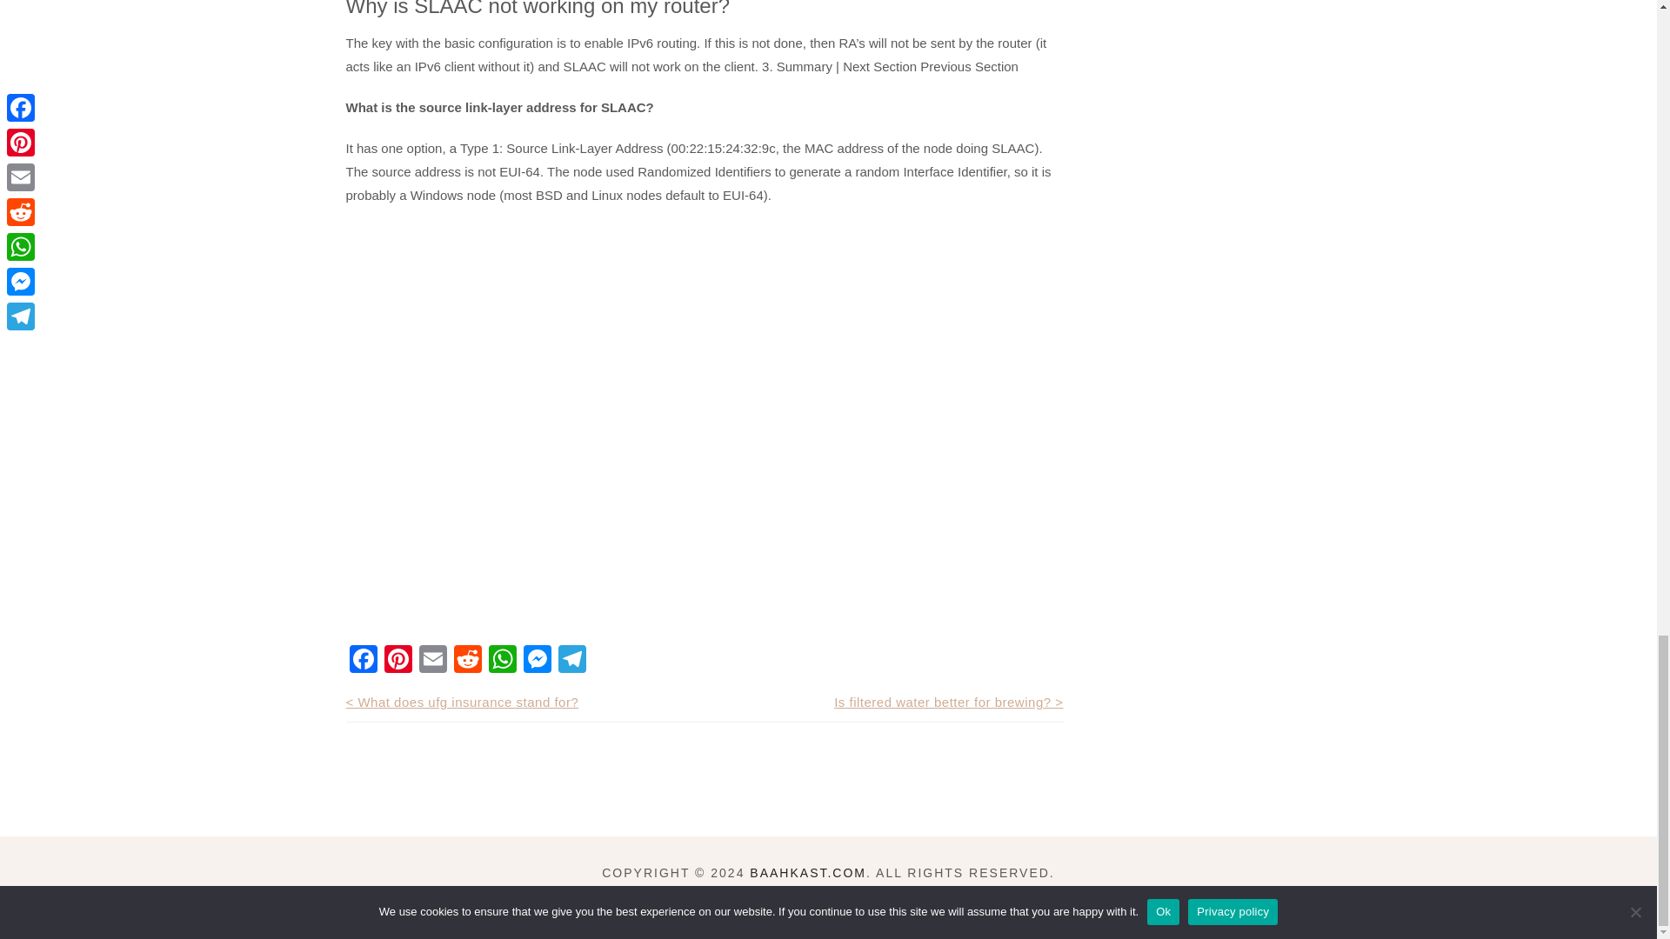 This screenshot has height=939, width=1670. Describe the element at coordinates (363, 661) in the screenshot. I see `Facebook` at that location.